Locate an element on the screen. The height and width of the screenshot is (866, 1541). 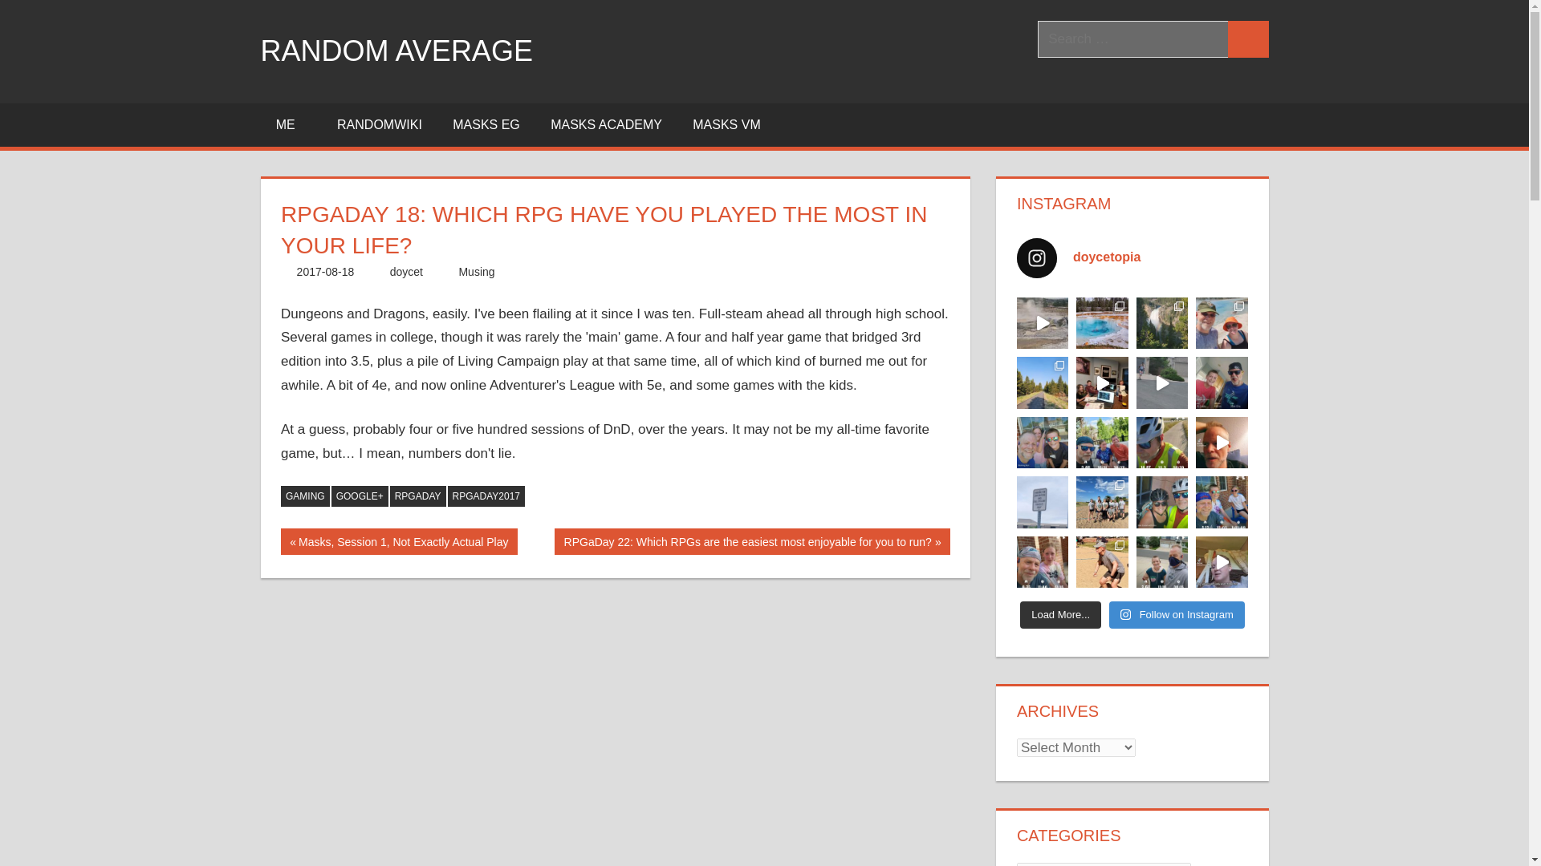
ME is located at coordinates (727, 124).